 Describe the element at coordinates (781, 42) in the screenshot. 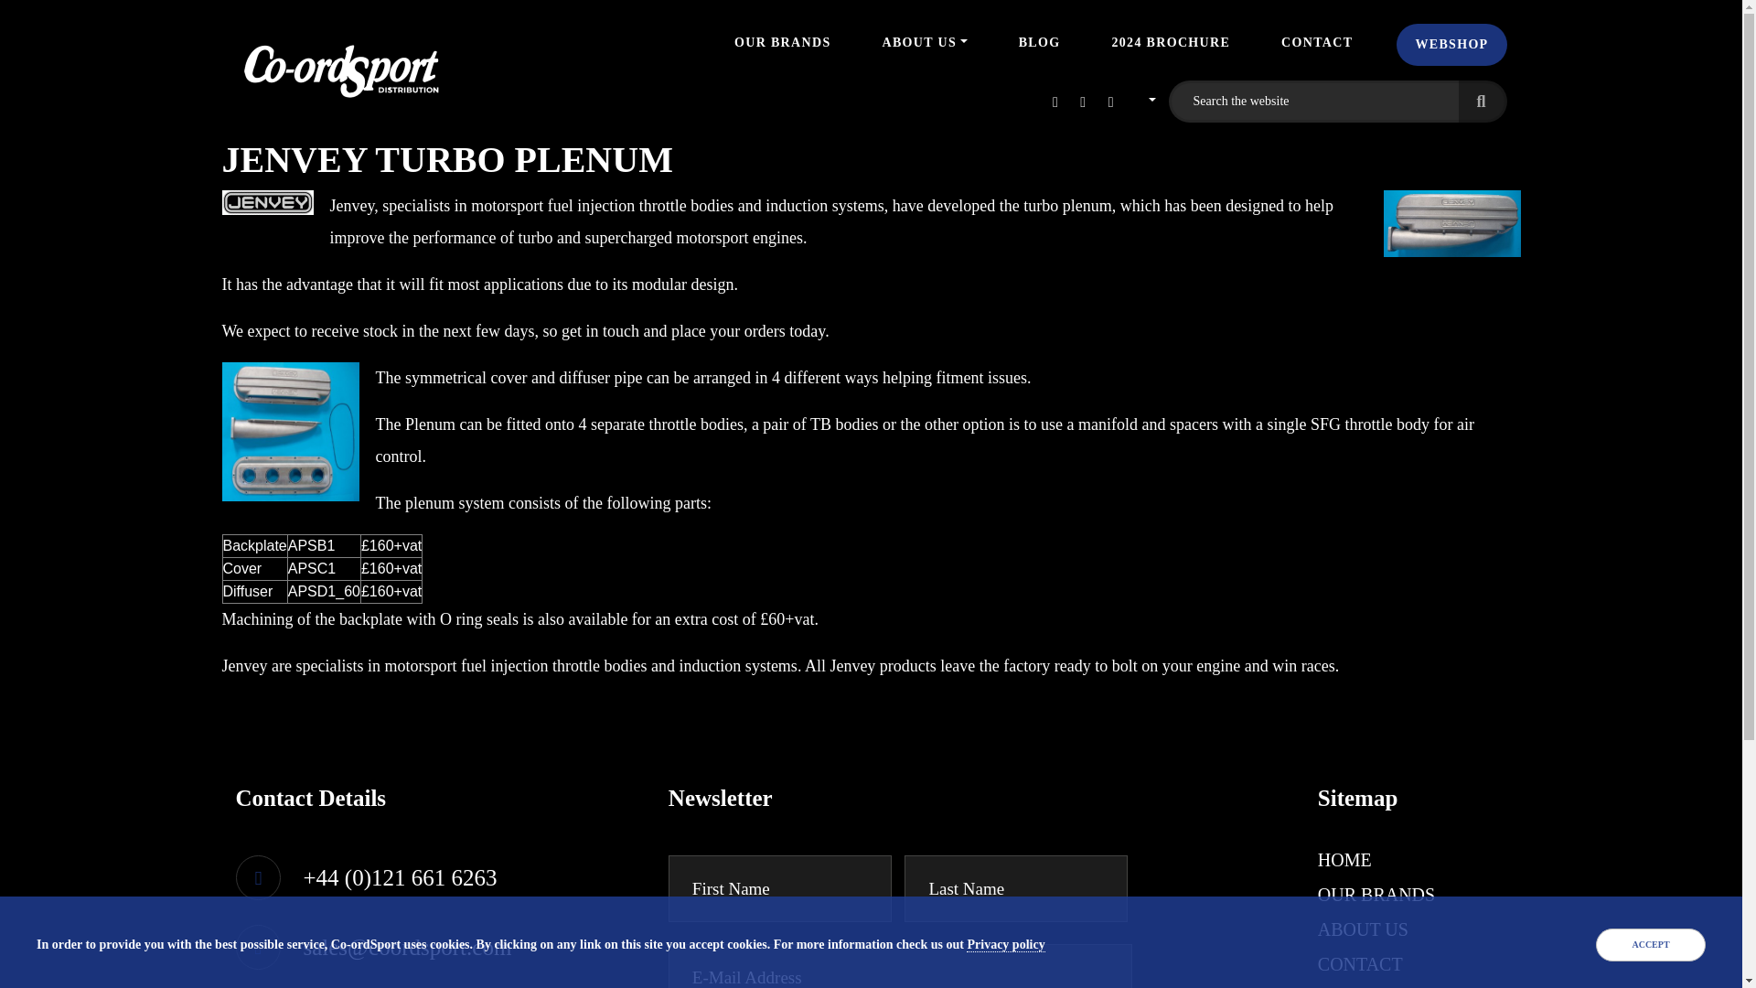

I see `Our Brands` at that location.